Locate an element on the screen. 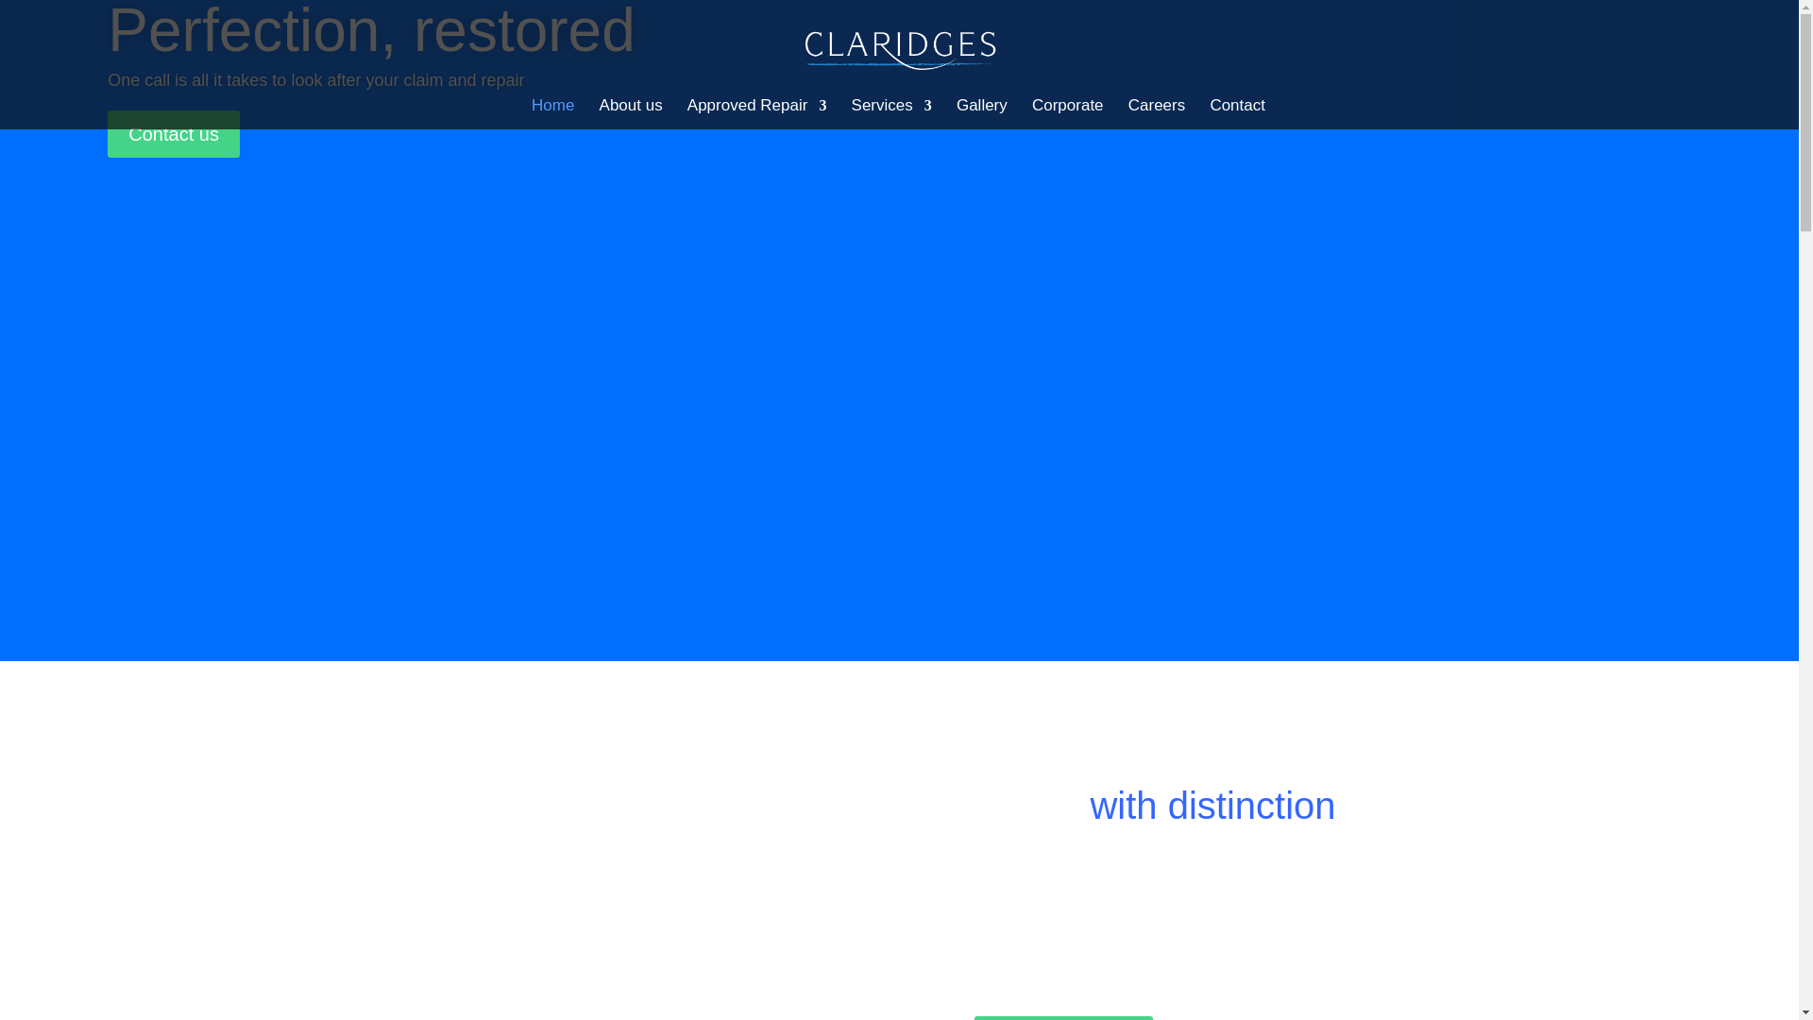 Image resolution: width=1813 pixels, height=1020 pixels. Careers is located at coordinates (1156, 113).